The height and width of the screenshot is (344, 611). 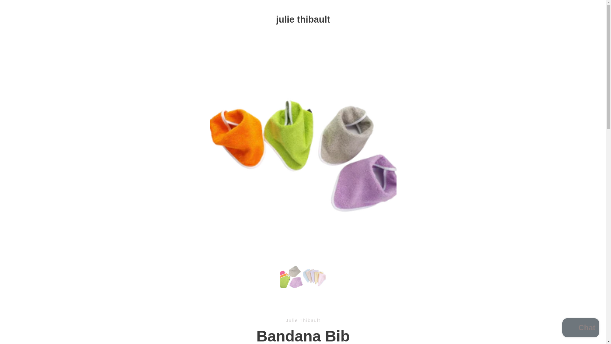 What do you see at coordinates (161, 19) in the screenshot?
I see `MENU` at bounding box center [161, 19].